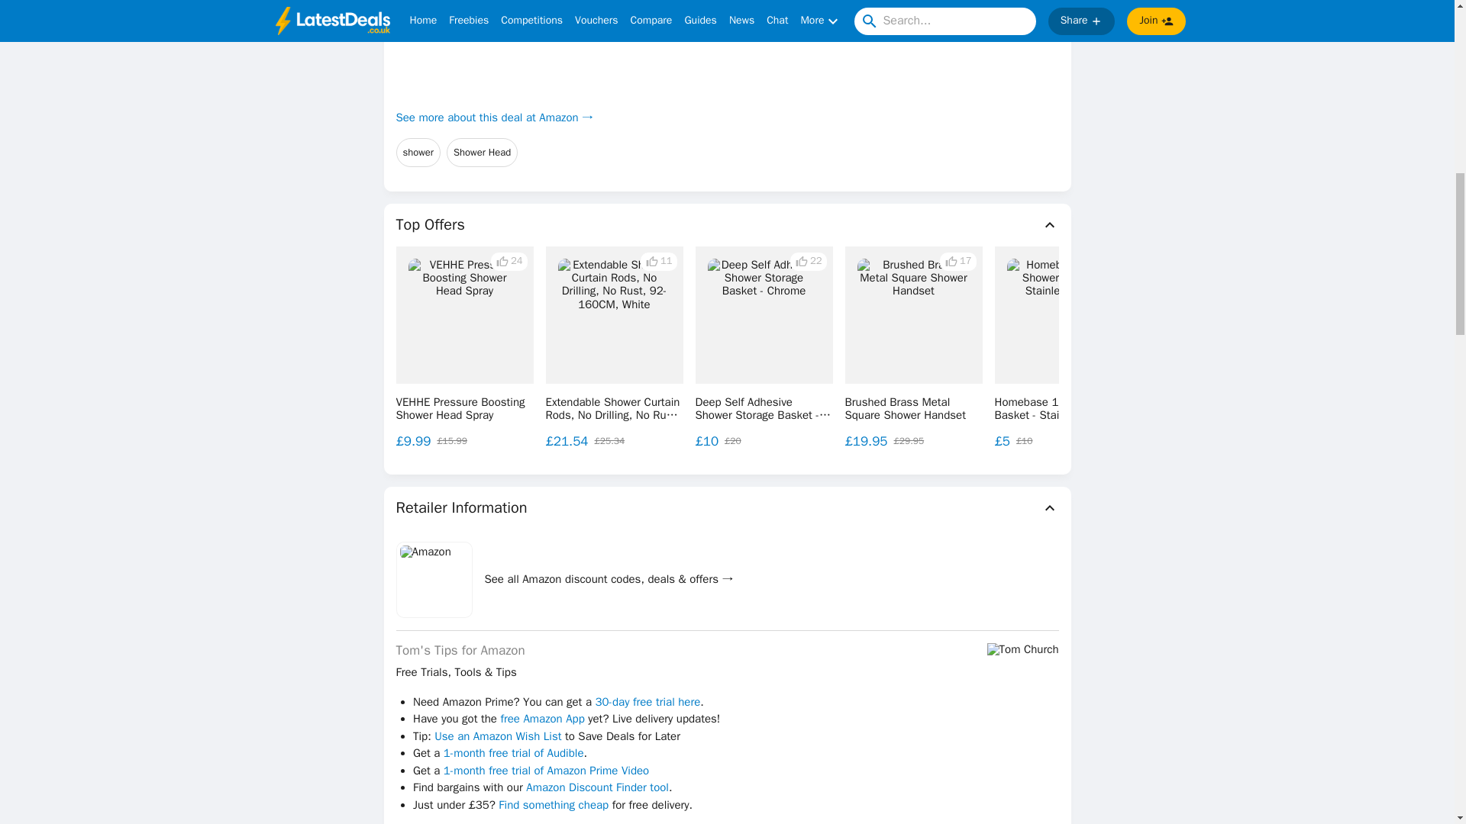 This screenshot has width=1466, height=824. I want to click on Top Offers, so click(727, 224).